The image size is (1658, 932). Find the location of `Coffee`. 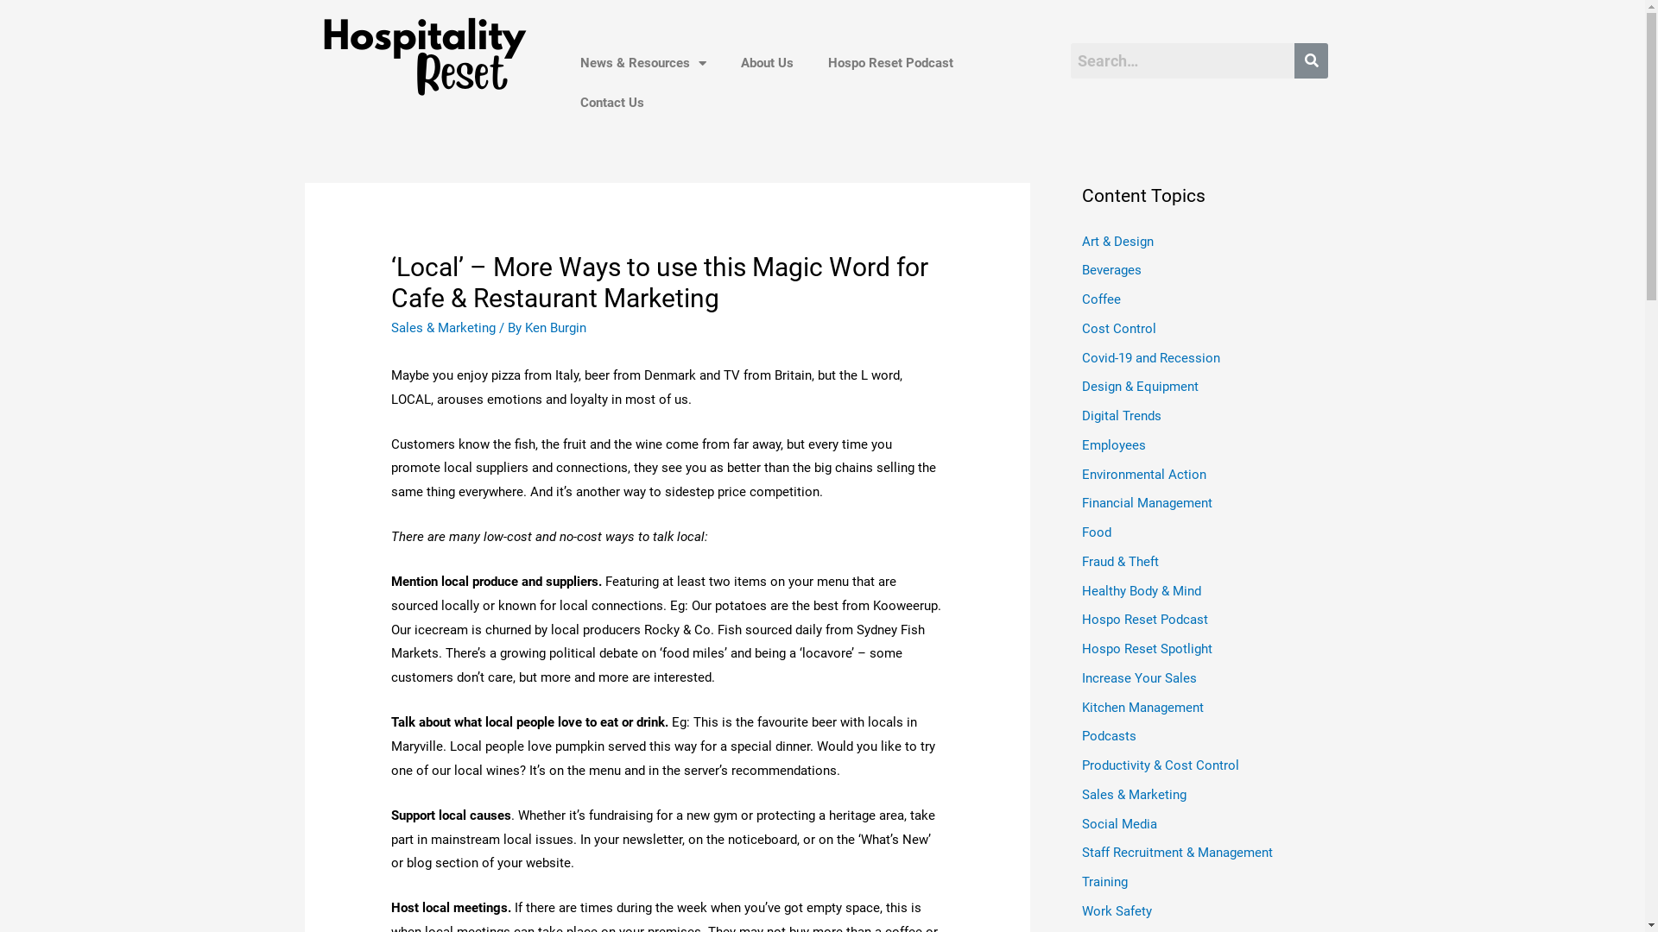

Coffee is located at coordinates (1100, 299).